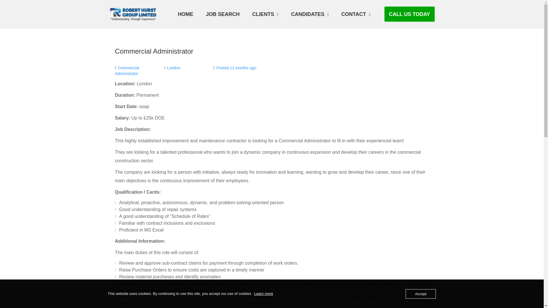 Image resolution: width=548 pixels, height=308 pixels. What do you see at coordinates (186, 14) in the screenshot?
I see `HOME` at bounding box center [186, 14].